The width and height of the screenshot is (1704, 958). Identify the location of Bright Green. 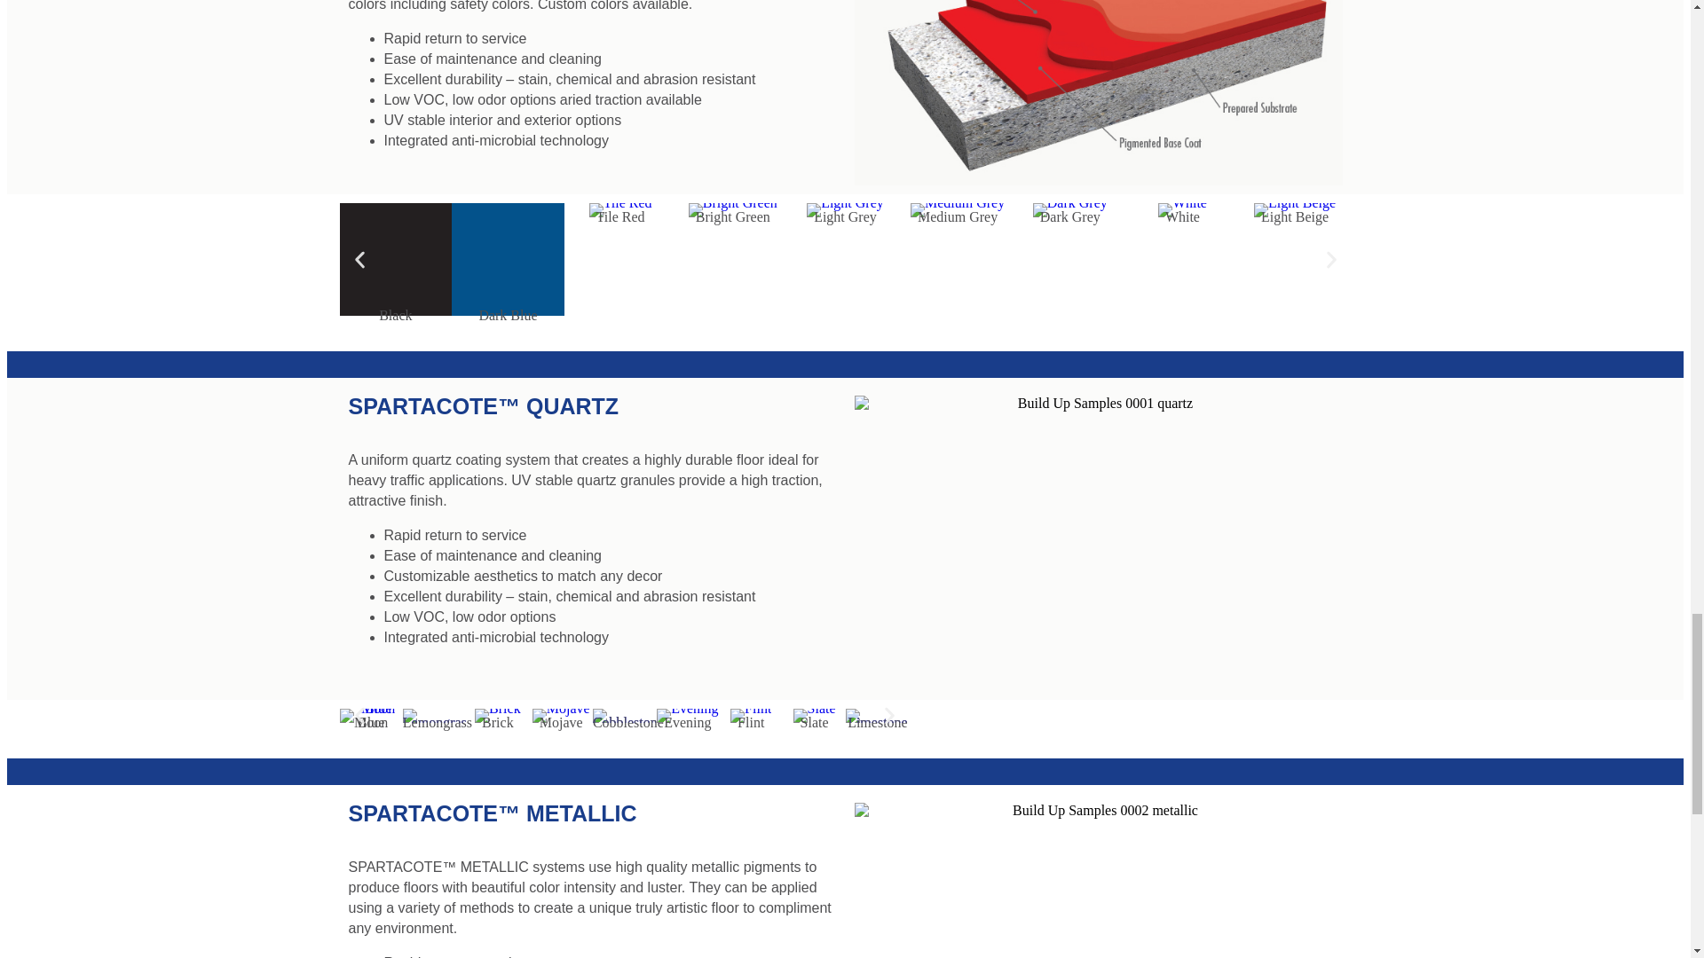
(732, 209).